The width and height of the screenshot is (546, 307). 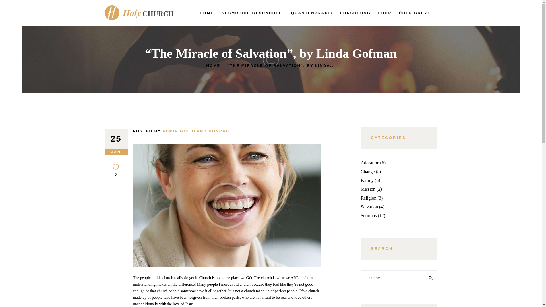 I want to click on Salvation, so click(x=369, y=207).